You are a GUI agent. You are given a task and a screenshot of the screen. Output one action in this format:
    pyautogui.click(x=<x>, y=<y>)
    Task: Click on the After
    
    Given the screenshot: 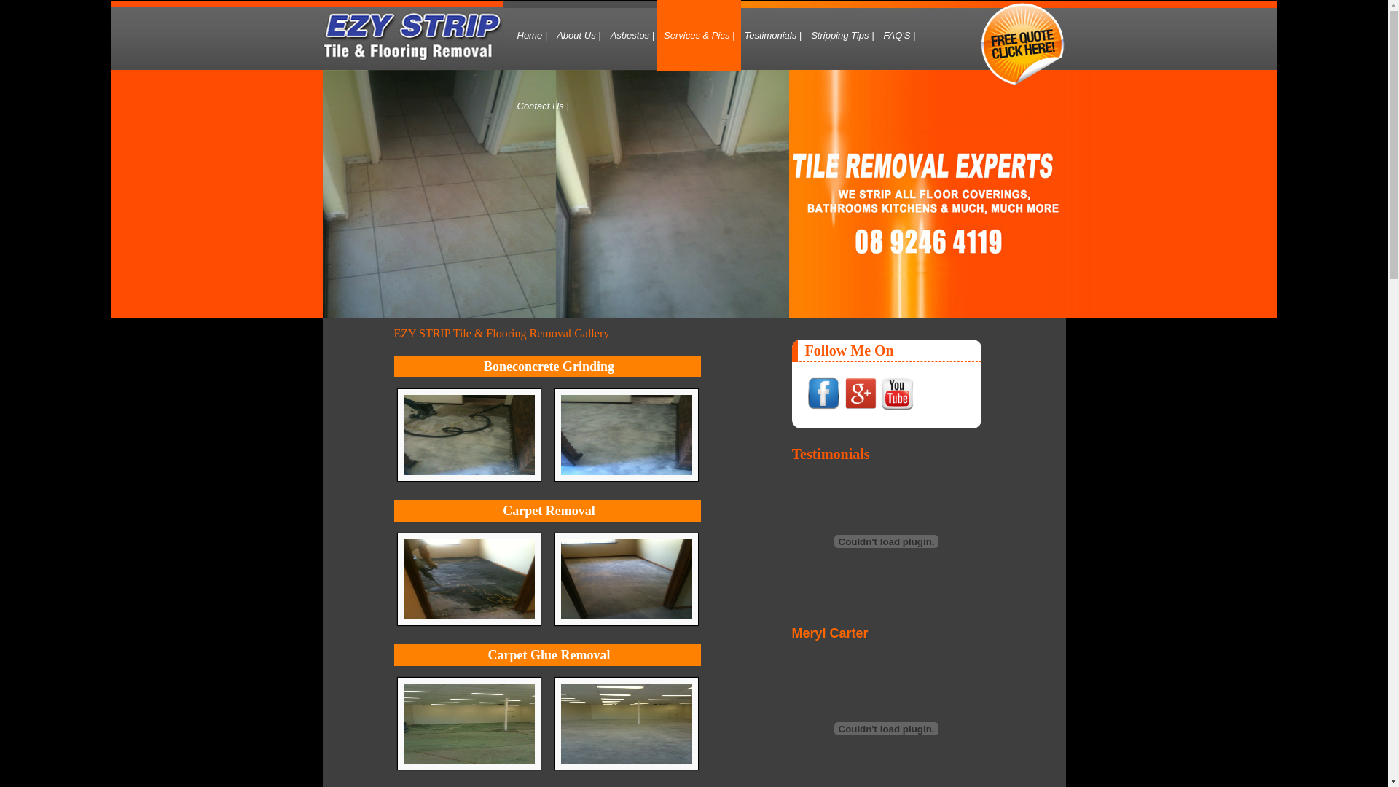 What is the action you would take?
    pyautogui.click(x=627, y=477)
    